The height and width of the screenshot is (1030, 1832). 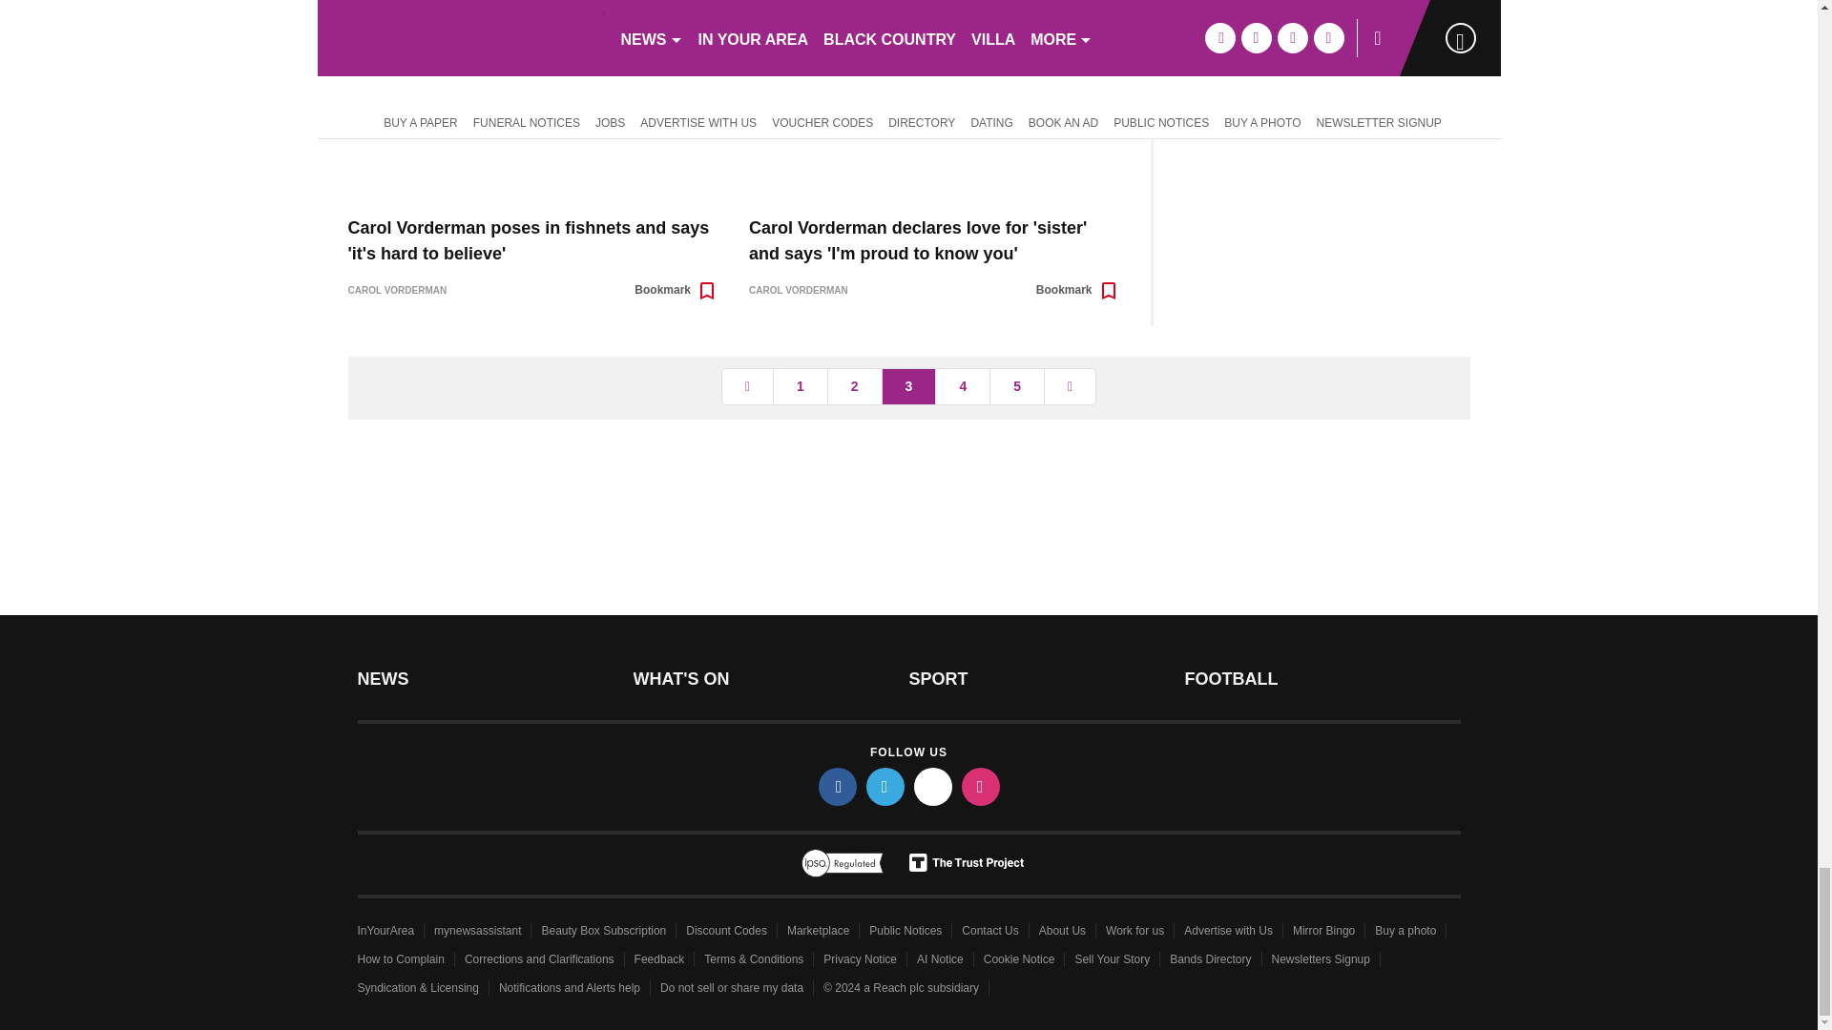 What do you see at coordinates (838, 786) in the screenshot?
I see `facebook` at bounding box center [838, 786].